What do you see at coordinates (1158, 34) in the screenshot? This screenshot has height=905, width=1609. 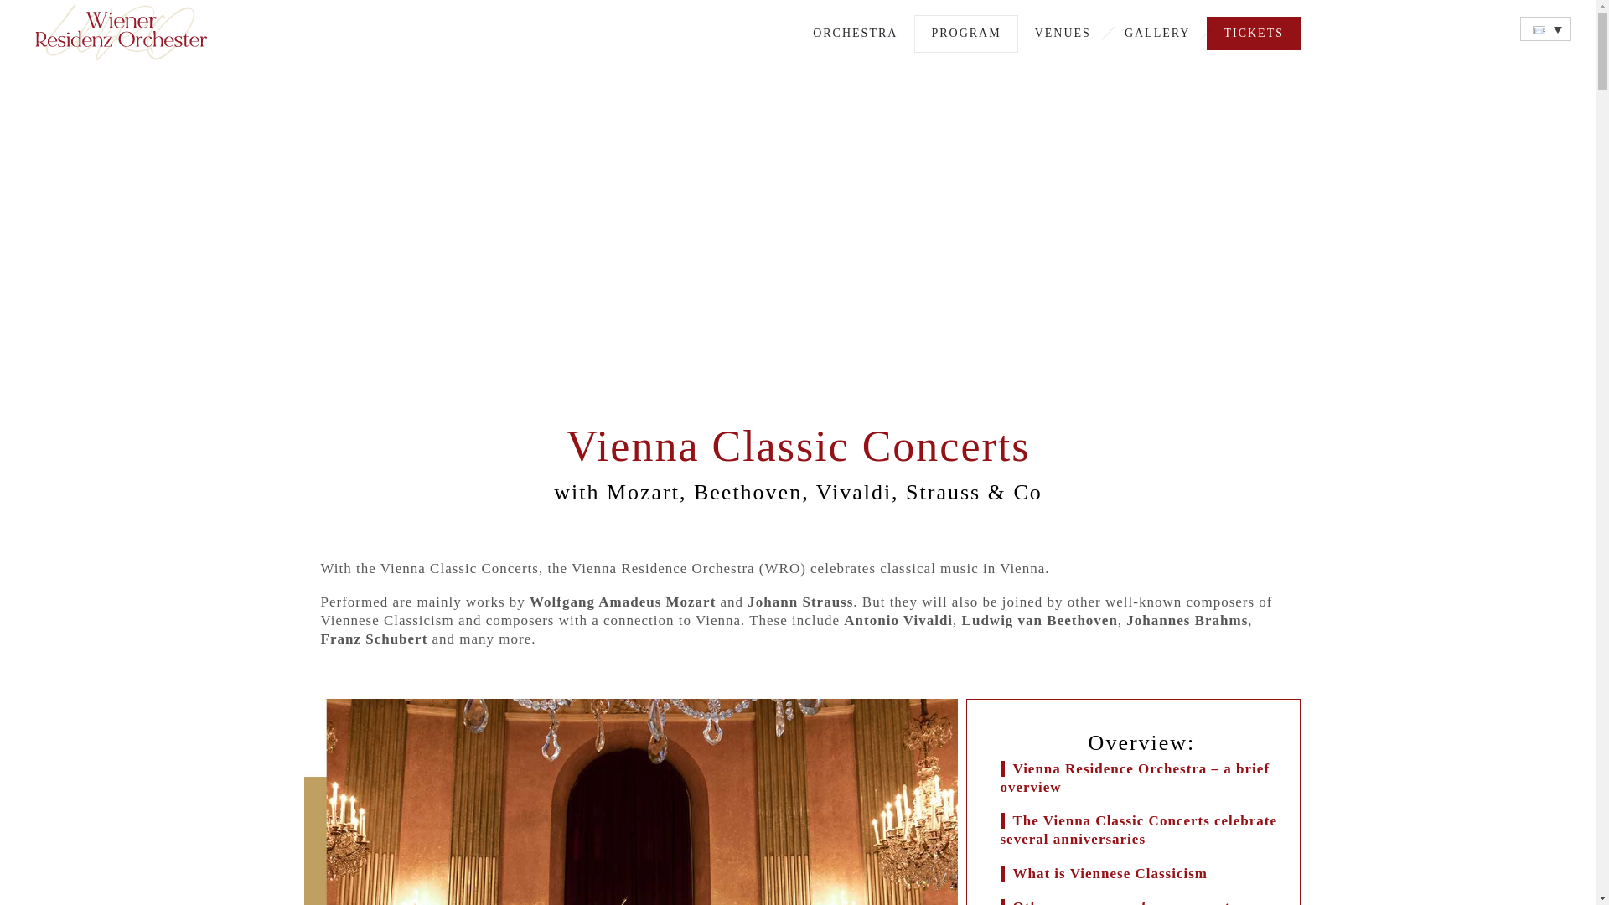 I see `GALLERY` at bounding box center [1158, 34].